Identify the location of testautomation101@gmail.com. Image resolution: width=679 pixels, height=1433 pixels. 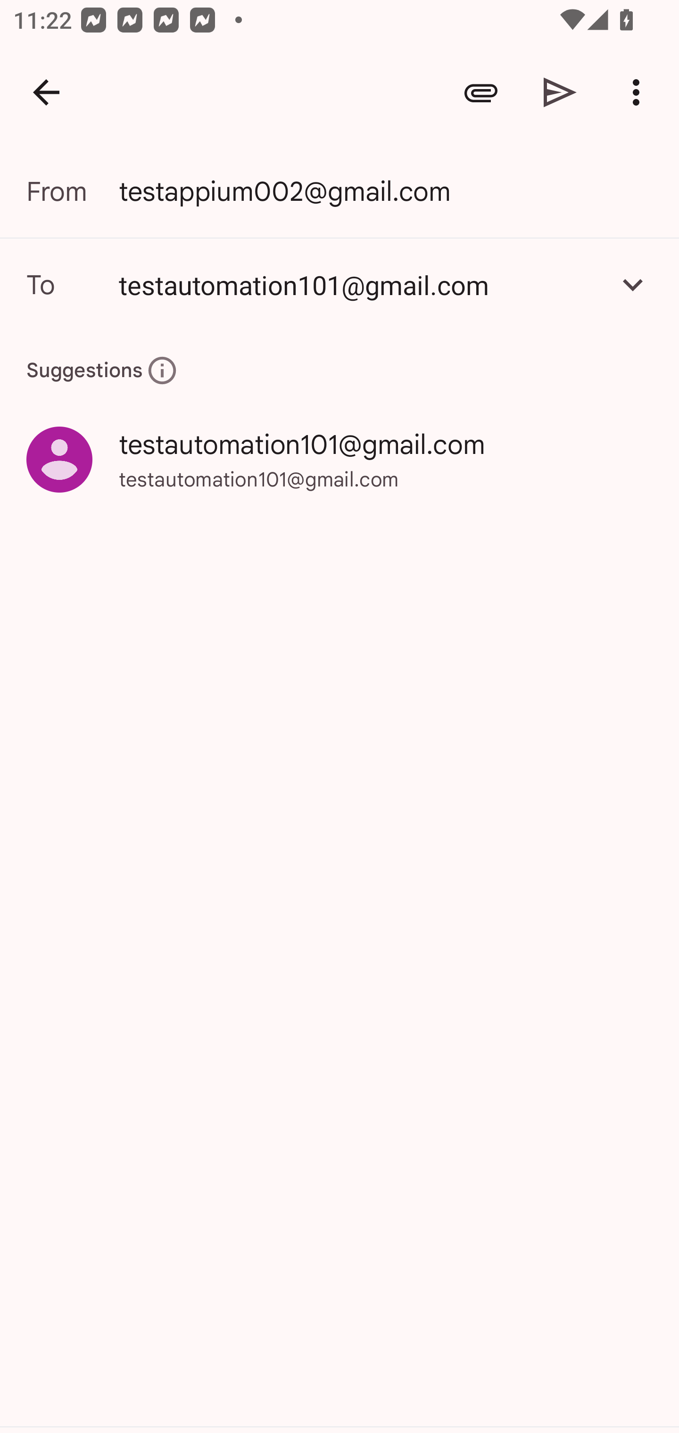
(359, 284).